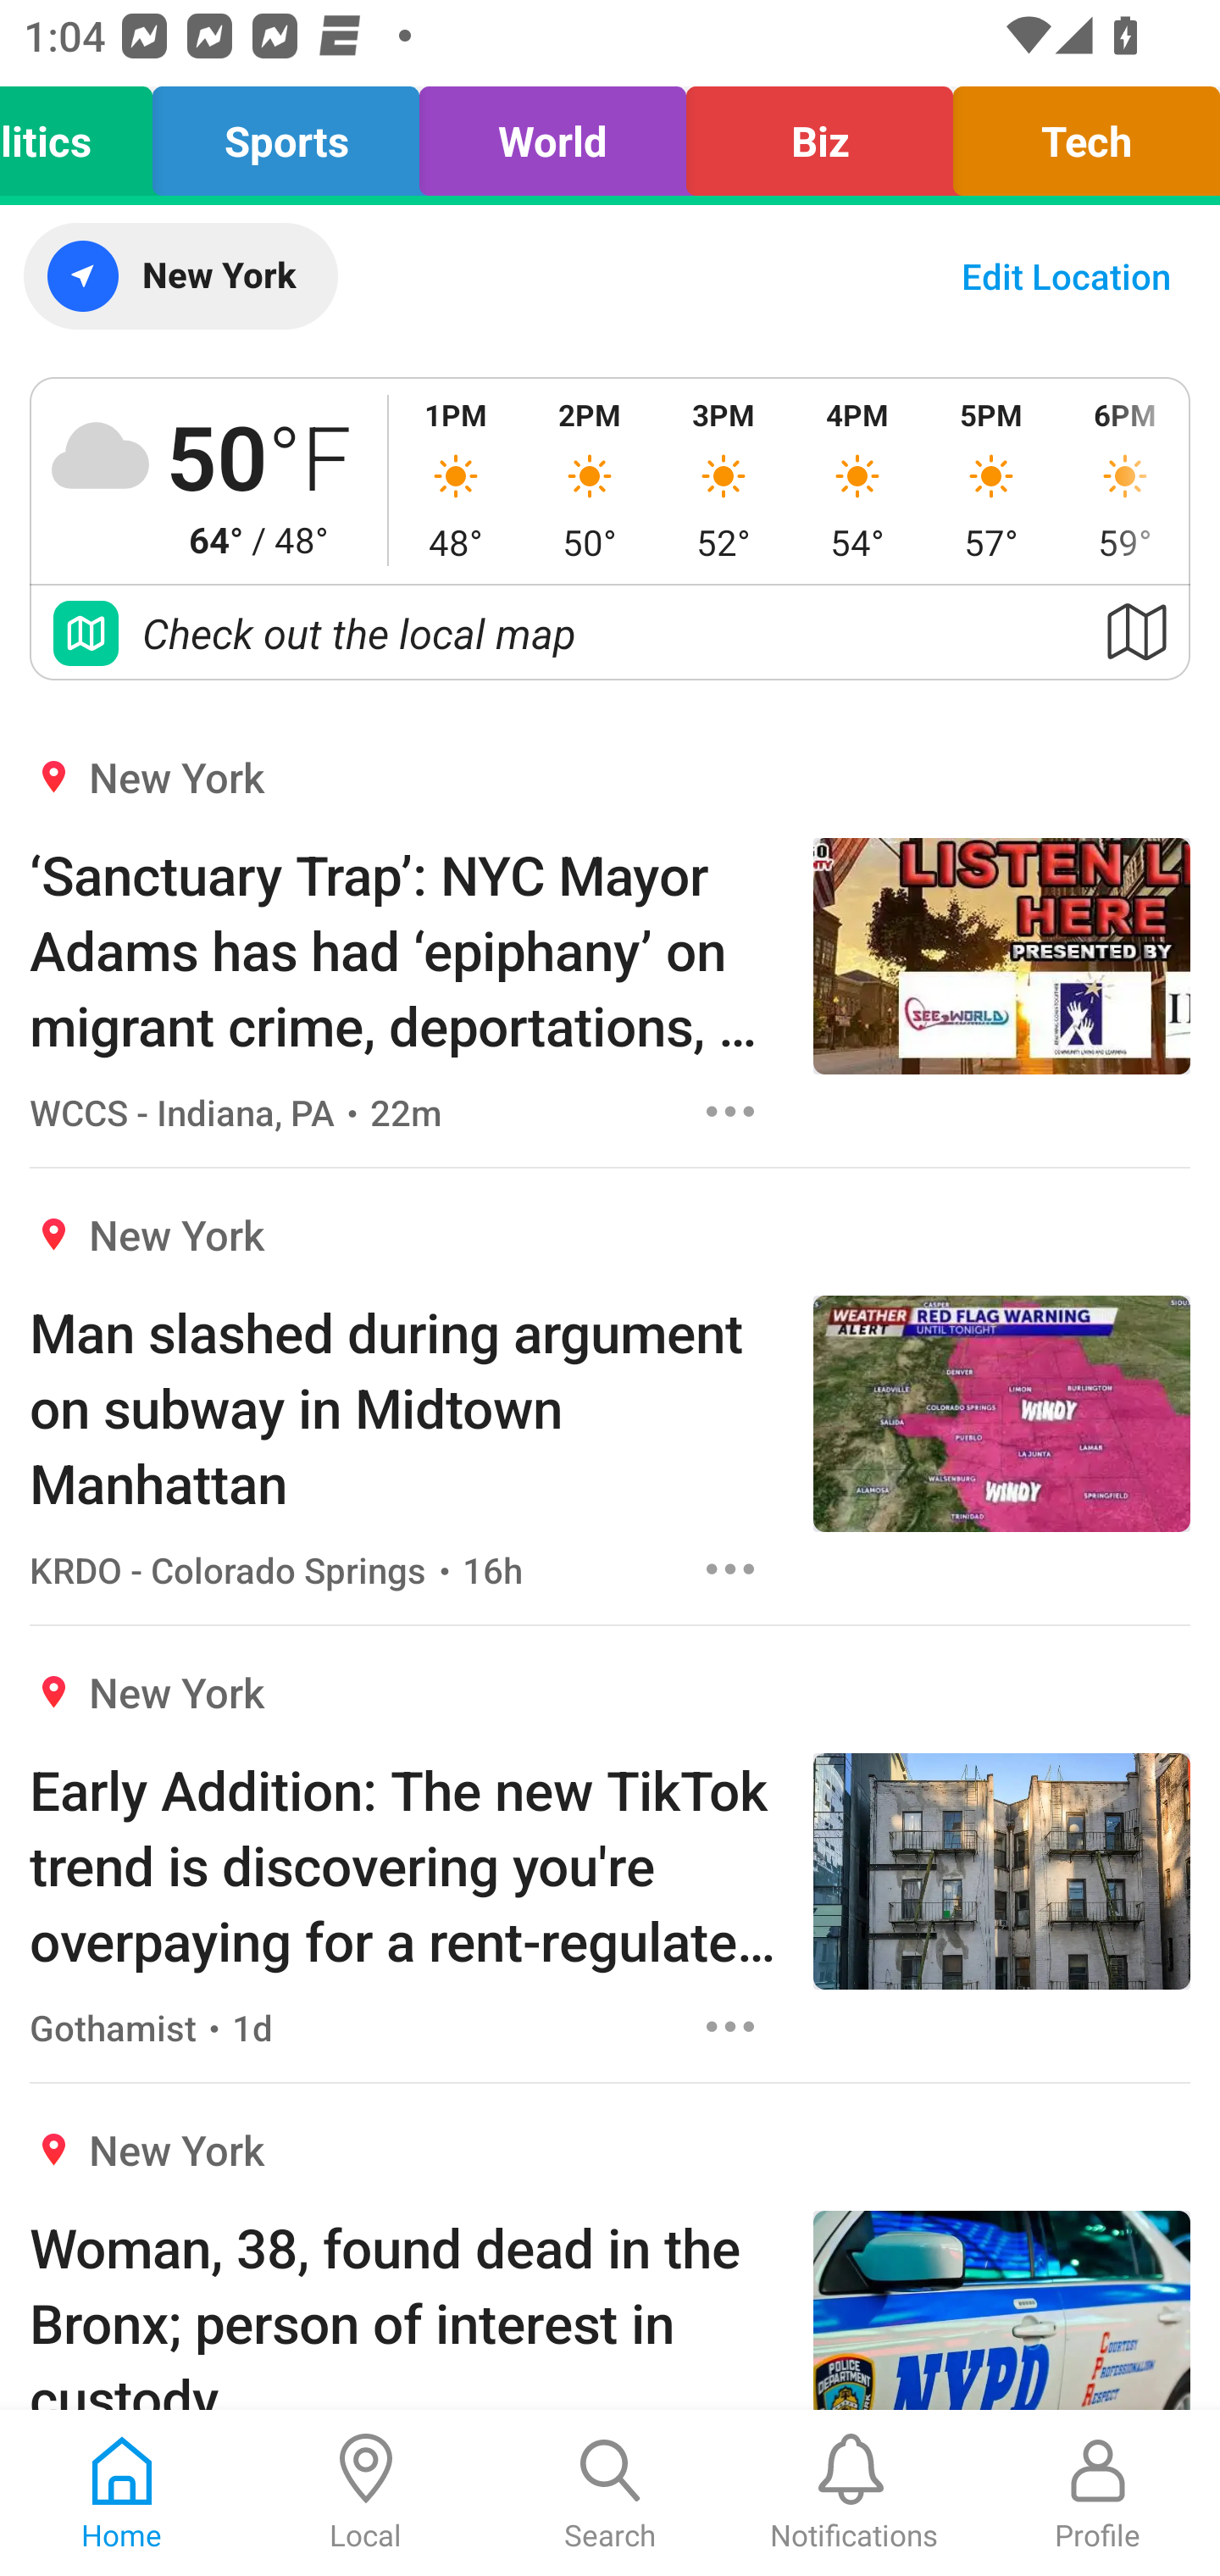  I want to click on Notifications, so click(854, 2493).